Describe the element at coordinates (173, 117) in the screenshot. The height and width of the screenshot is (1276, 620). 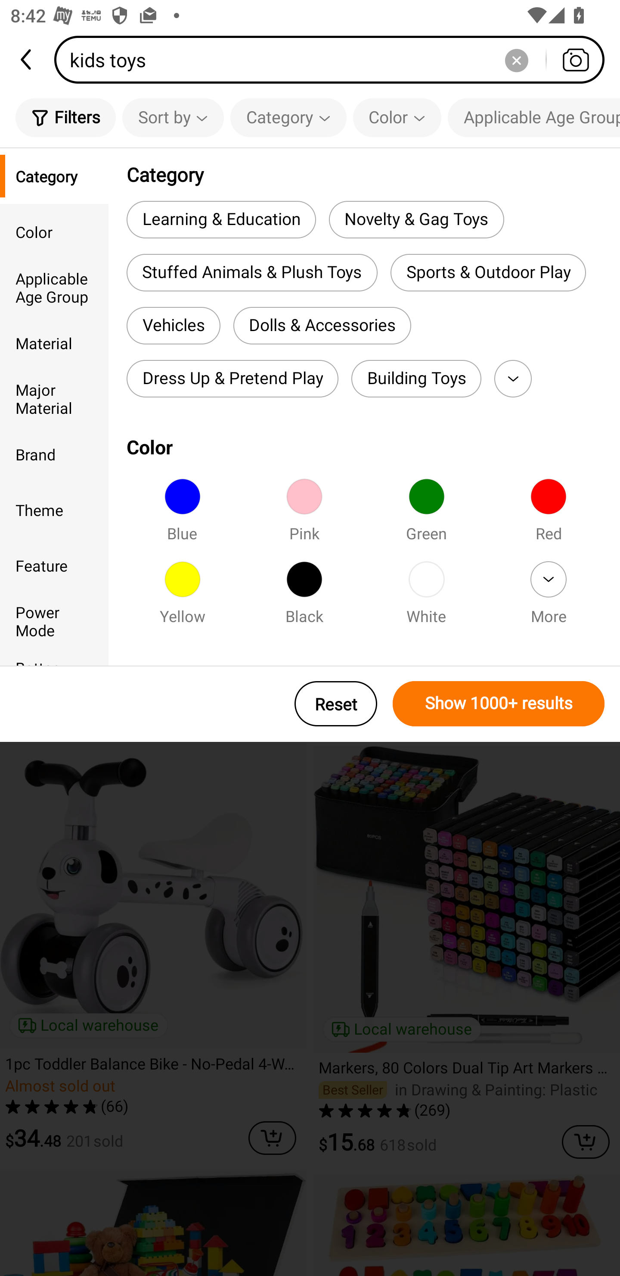
I see `Sort by` at that location.